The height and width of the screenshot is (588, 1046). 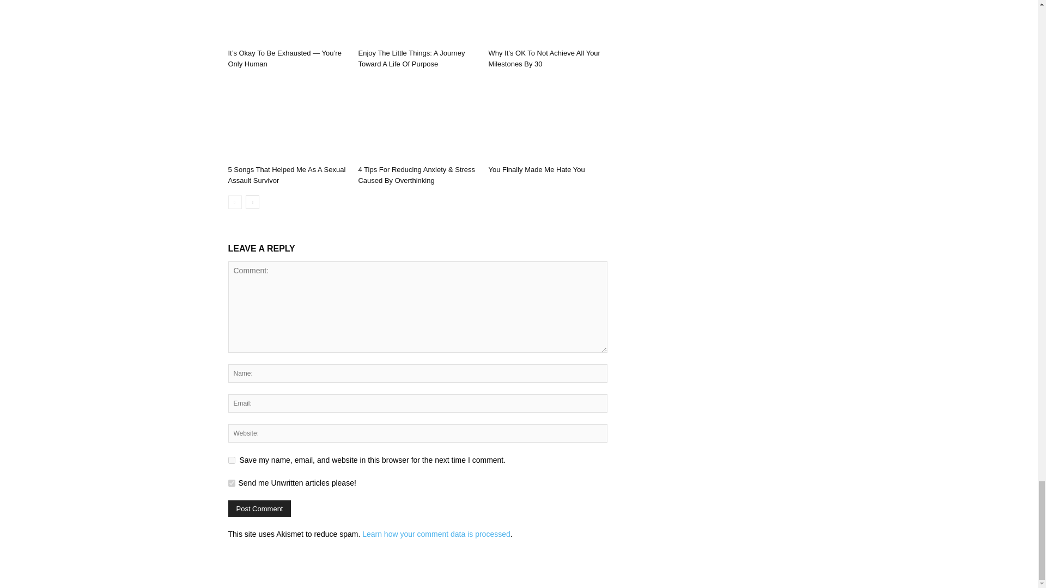 What do you see at coordinates (231, 461) in the screenshot?
I see `yes` at bounding box center [231, 461].